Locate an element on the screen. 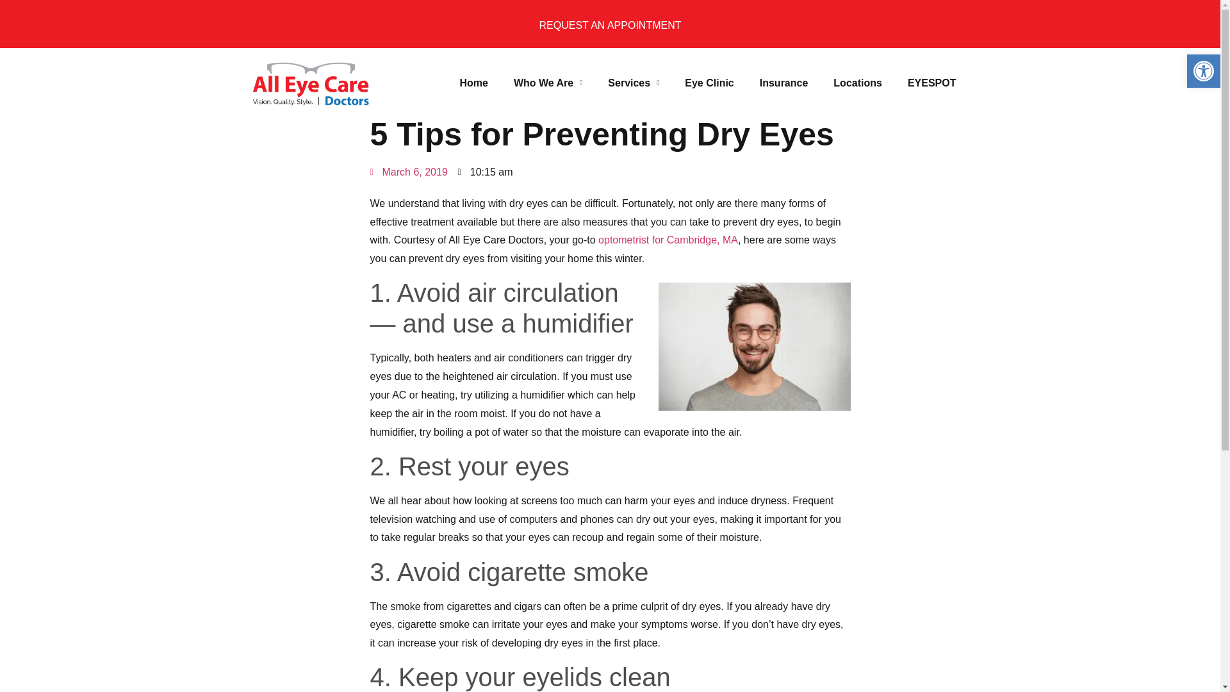 Image resolution: width=1230 pixels, height=692 pixels. Who We Are is located at coordinates (548, 83).